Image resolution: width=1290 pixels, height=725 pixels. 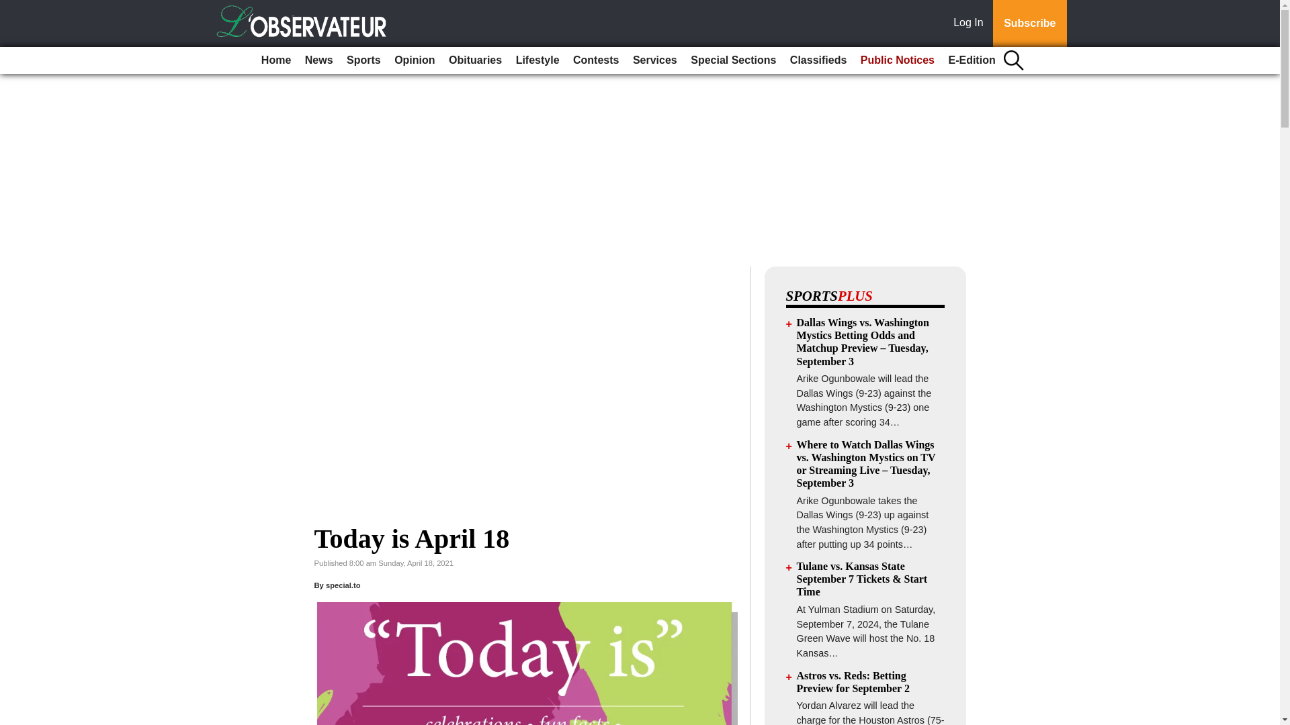 I want to click on Go, so click(x=12, y=8).